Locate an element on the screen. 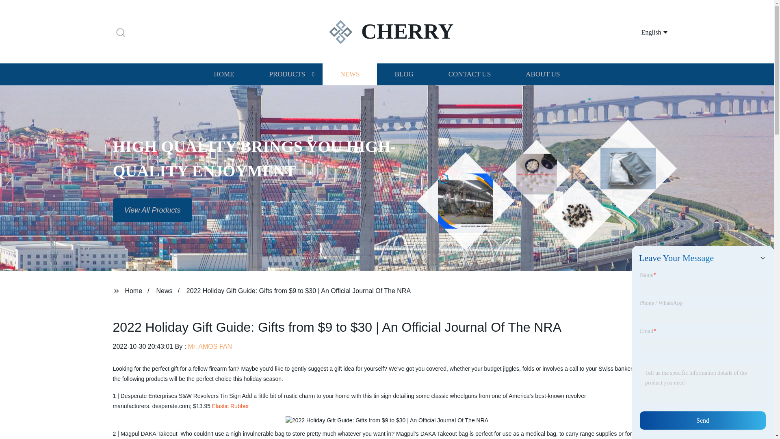 The width and height of the screenshot is (780, 439). PRODUCTS is located at coordinates (287, 74).